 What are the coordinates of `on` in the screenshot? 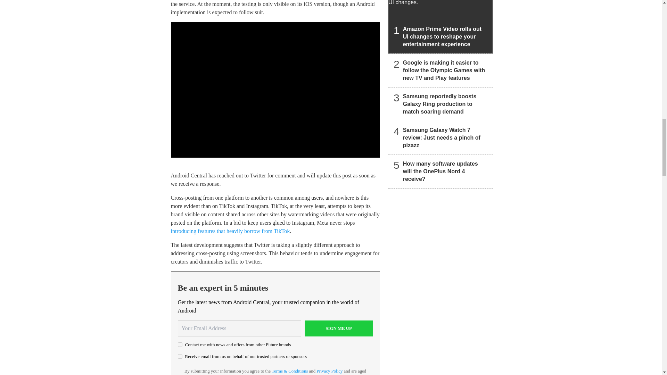 It's located at (180, 356).